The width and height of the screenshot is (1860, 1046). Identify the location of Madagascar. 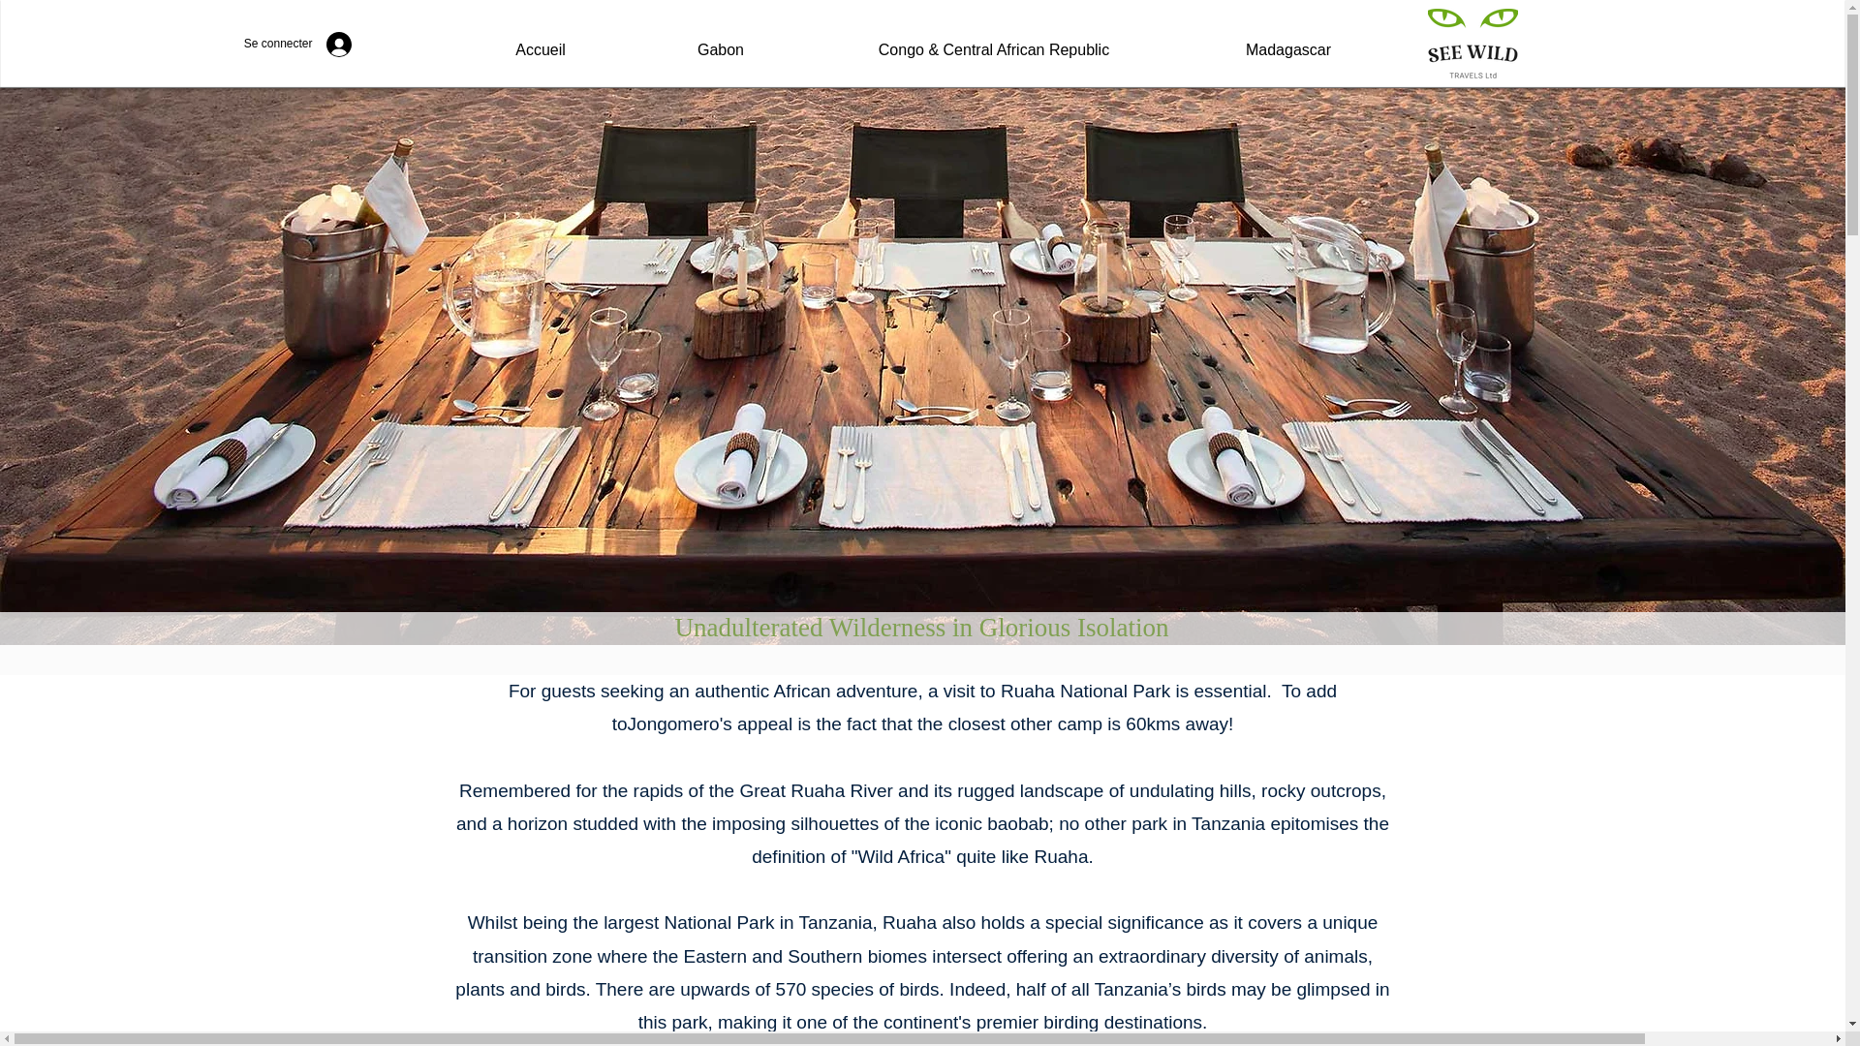
(1287, 41).